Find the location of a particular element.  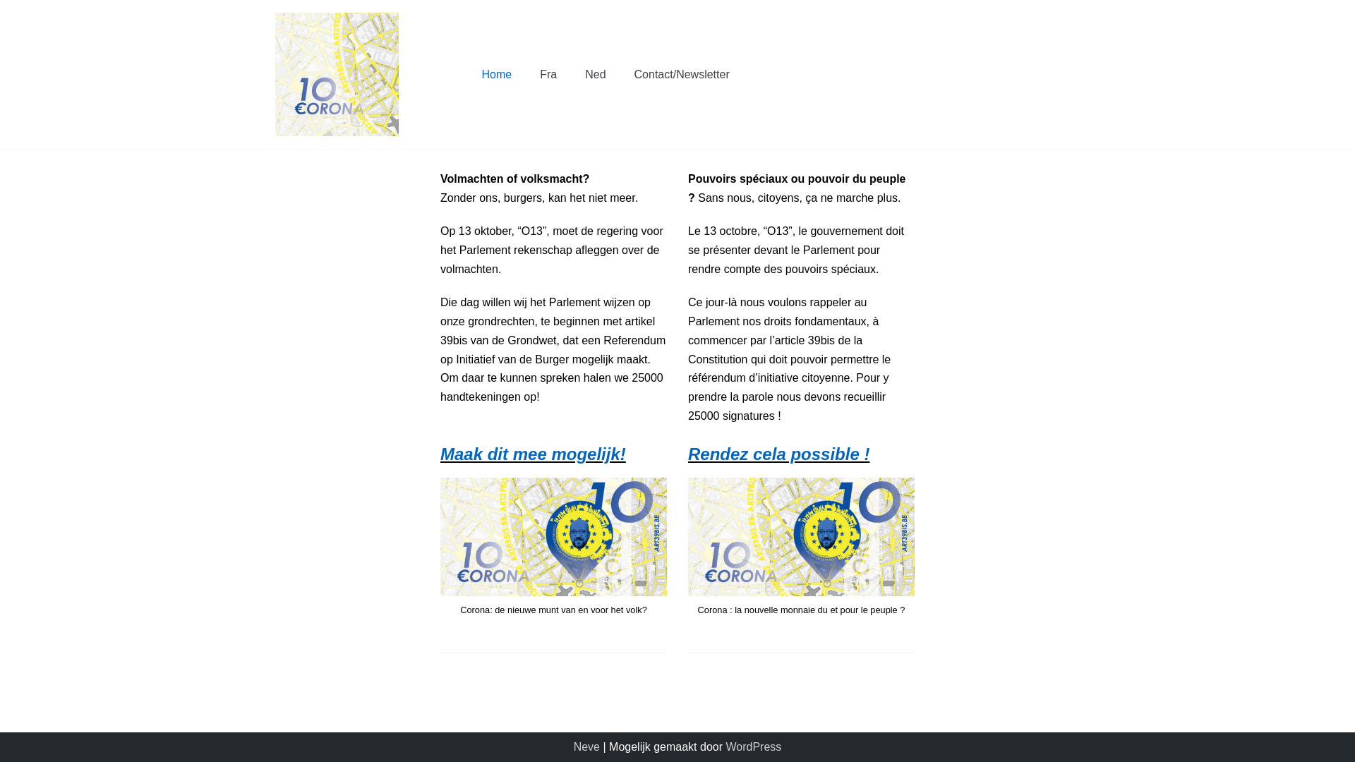

Maak dit mee mogelijk! is located at coordinates (534, 454).